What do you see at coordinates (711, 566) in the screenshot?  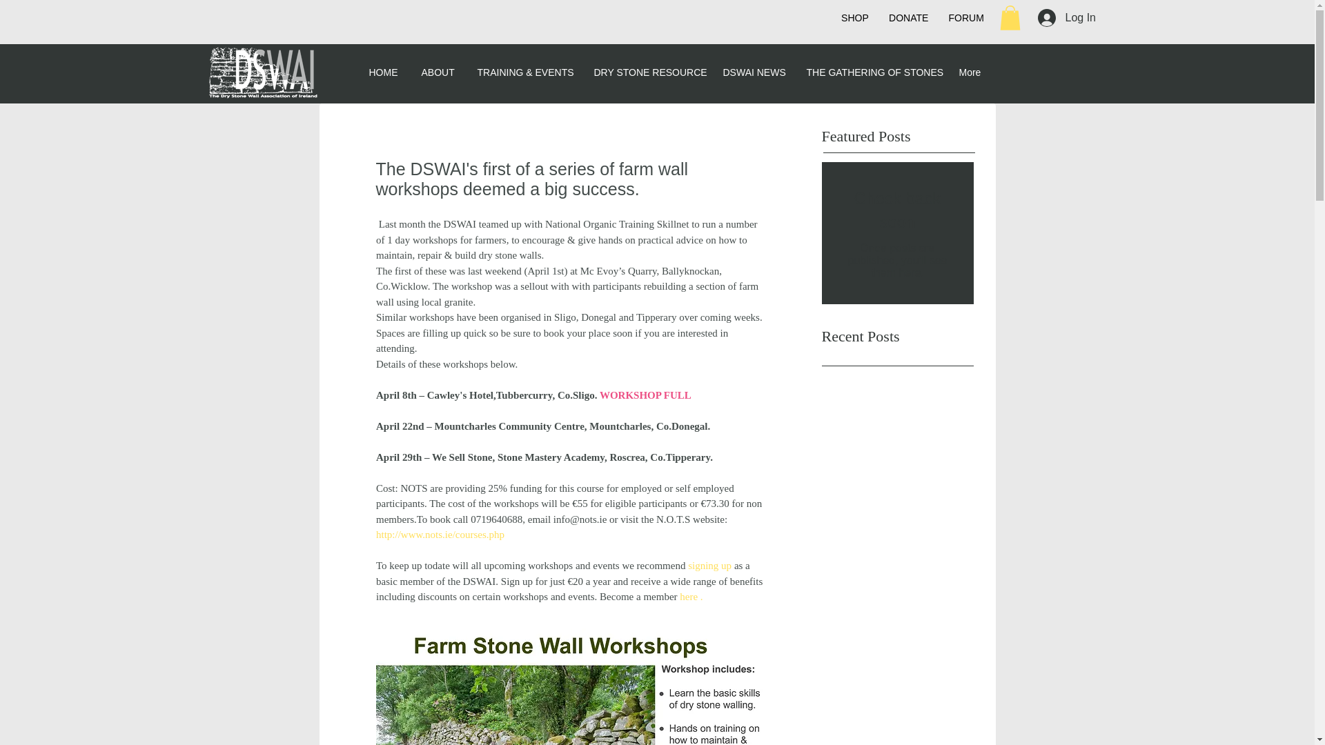 I see `signing up ` at bounding box center [711, 566].